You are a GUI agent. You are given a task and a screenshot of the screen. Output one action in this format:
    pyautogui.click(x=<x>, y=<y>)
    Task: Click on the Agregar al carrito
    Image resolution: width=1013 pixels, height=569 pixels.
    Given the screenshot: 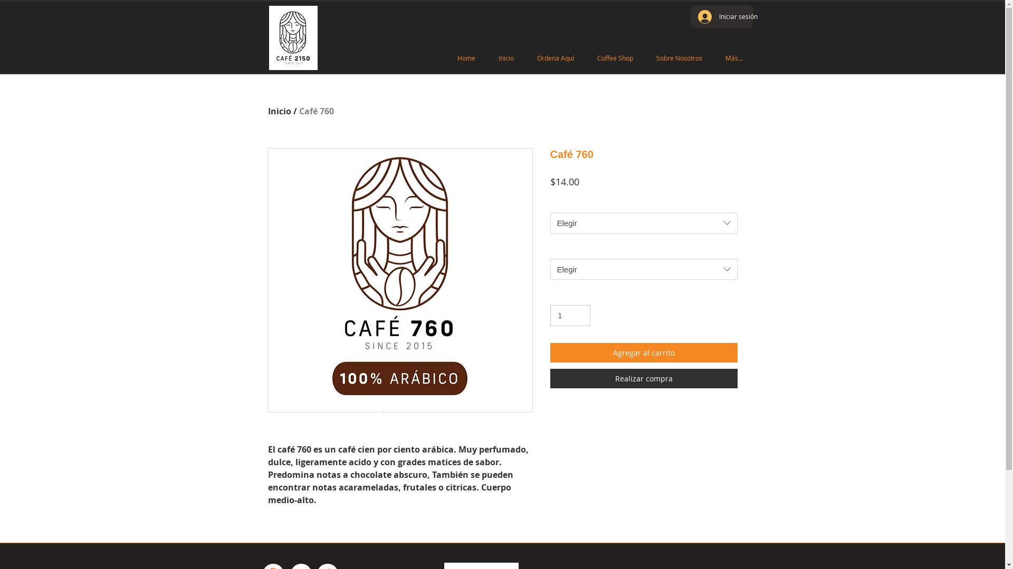 What is the action you would take?
    pyautogui.click(x=644, y=353)
    